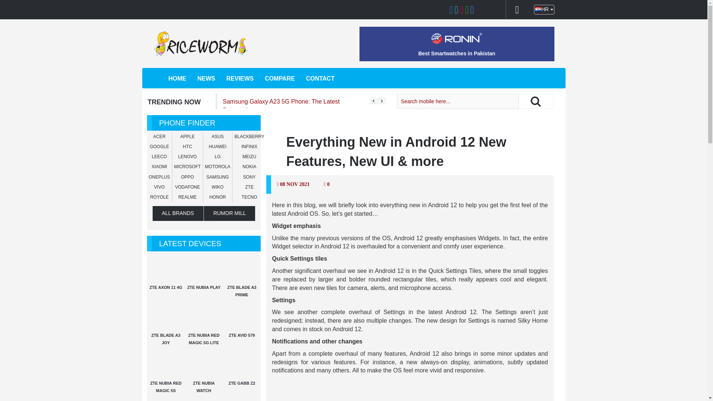 The width and height of the screenshot is (713, 401). Describe the element at coordinates (218, 146) in the screenshot. I see `HUAWEI` at that location.